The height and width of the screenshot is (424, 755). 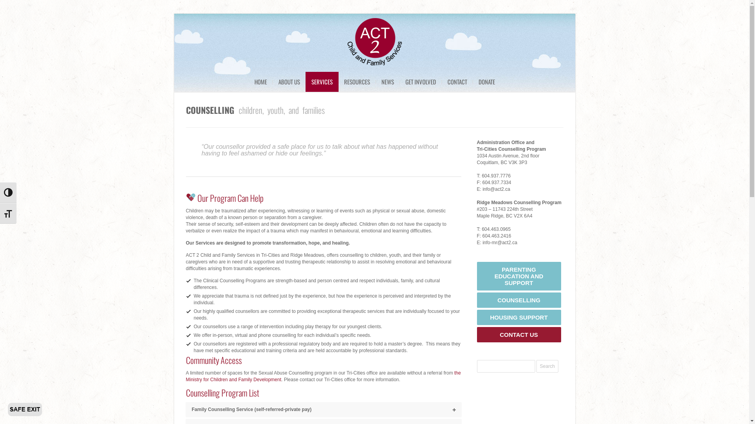 I want to click on PARENTING EDUCATION AND SUPPORT, so click(x=519, y=276).